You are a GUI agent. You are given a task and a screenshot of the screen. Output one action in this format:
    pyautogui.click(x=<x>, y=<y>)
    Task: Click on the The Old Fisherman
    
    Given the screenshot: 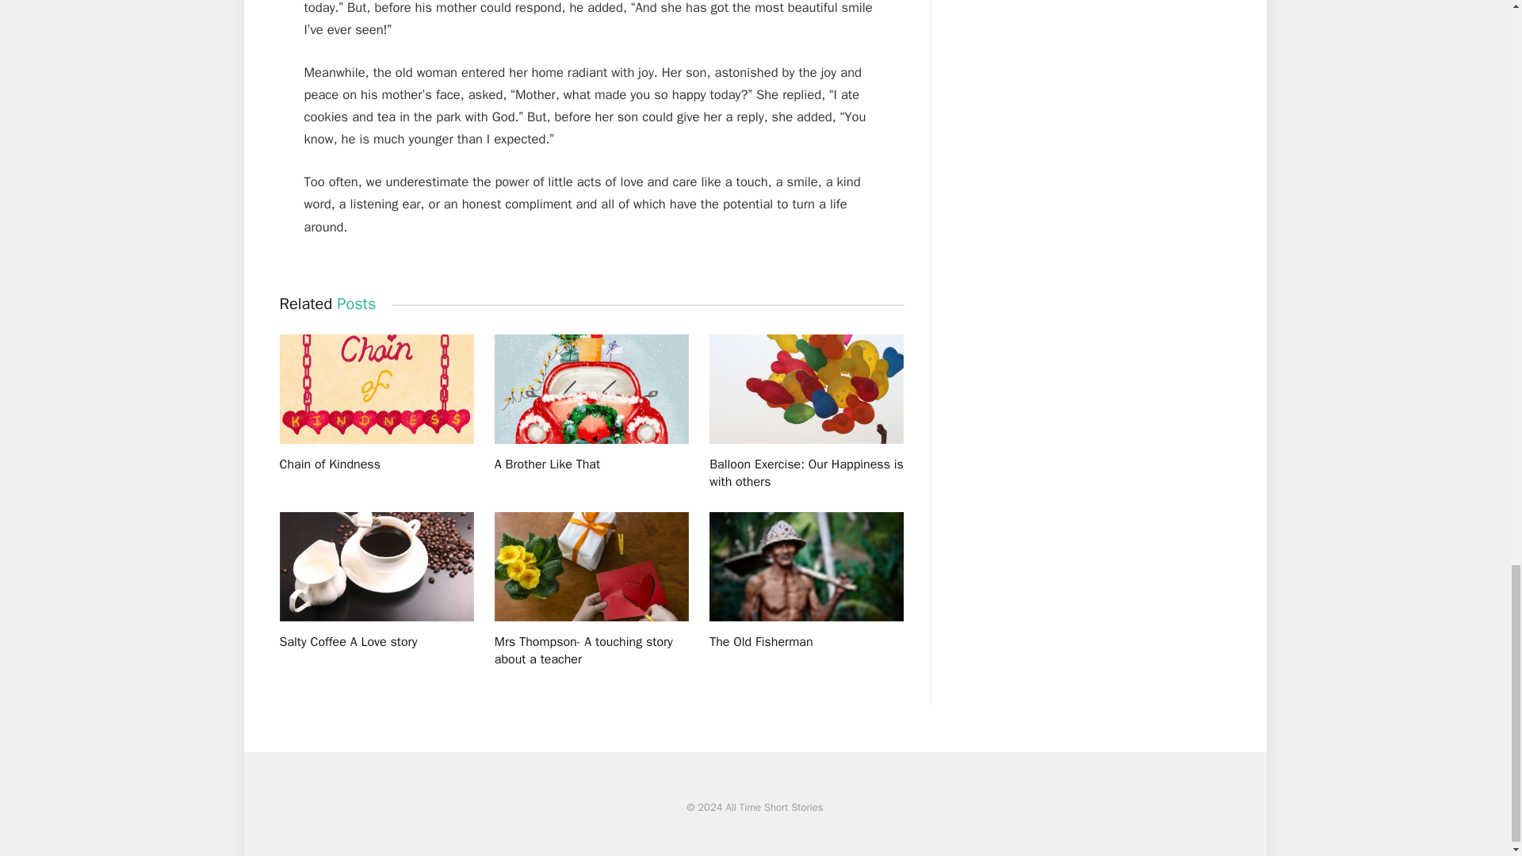 What is the action you would take?
    pyautogui.click(x=806, y=642)
    